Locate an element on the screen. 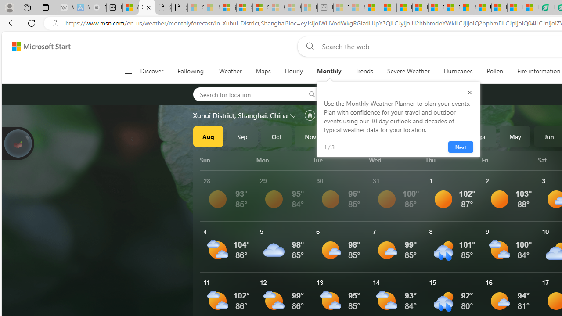 This screenshot has width=562, height=316. Search for location is located at coordinates (246, 94).